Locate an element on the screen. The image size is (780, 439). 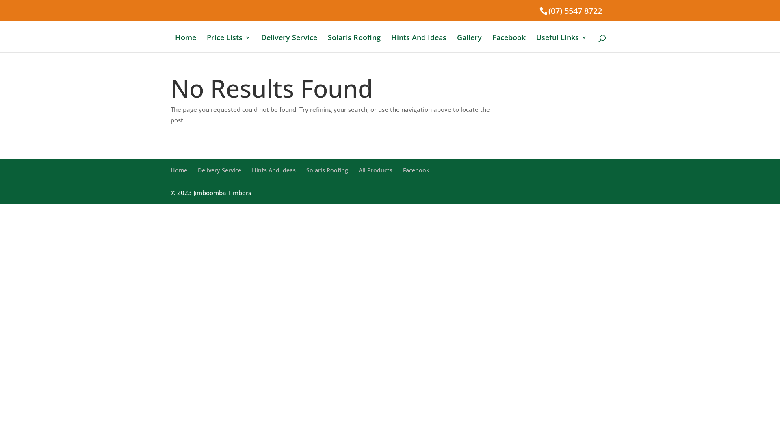
Facebook is located at coordinates (416, 170).